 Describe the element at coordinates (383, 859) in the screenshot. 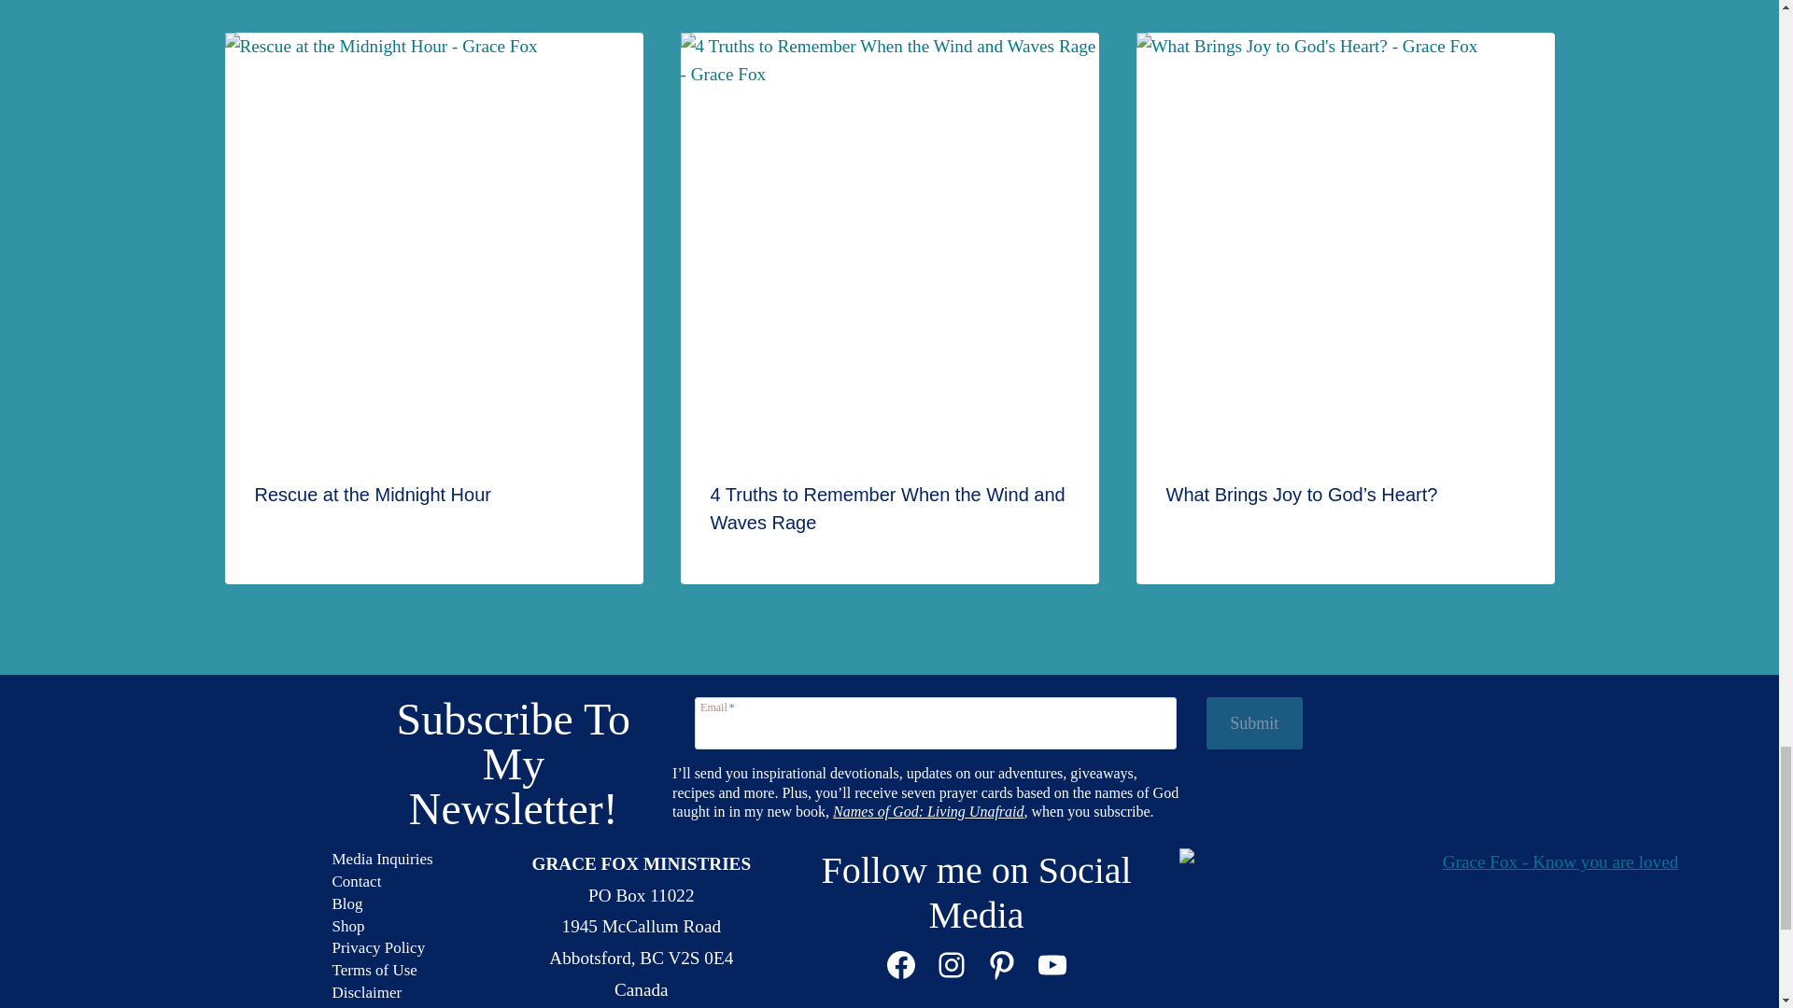

I see `Media Inquiries for Grace Fox` at that location.